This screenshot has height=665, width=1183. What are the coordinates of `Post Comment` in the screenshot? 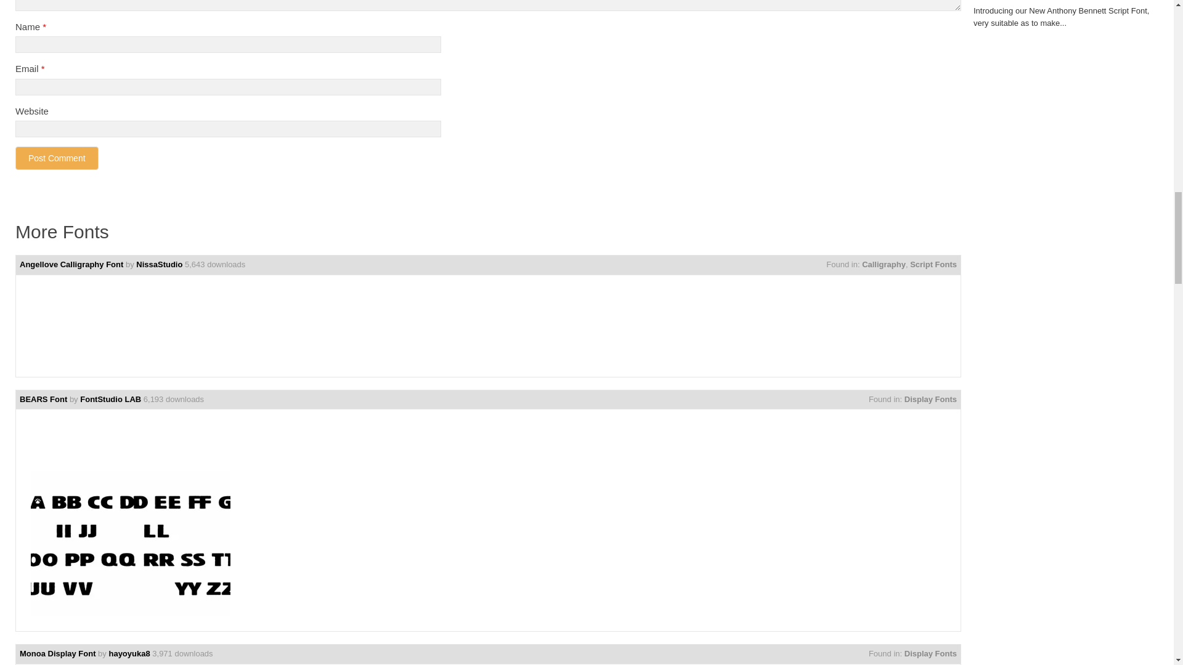 It's located at (57, 158).